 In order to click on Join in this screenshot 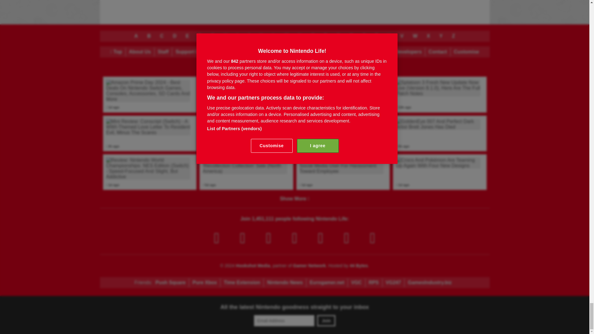, I will do `click(326, 321)`.